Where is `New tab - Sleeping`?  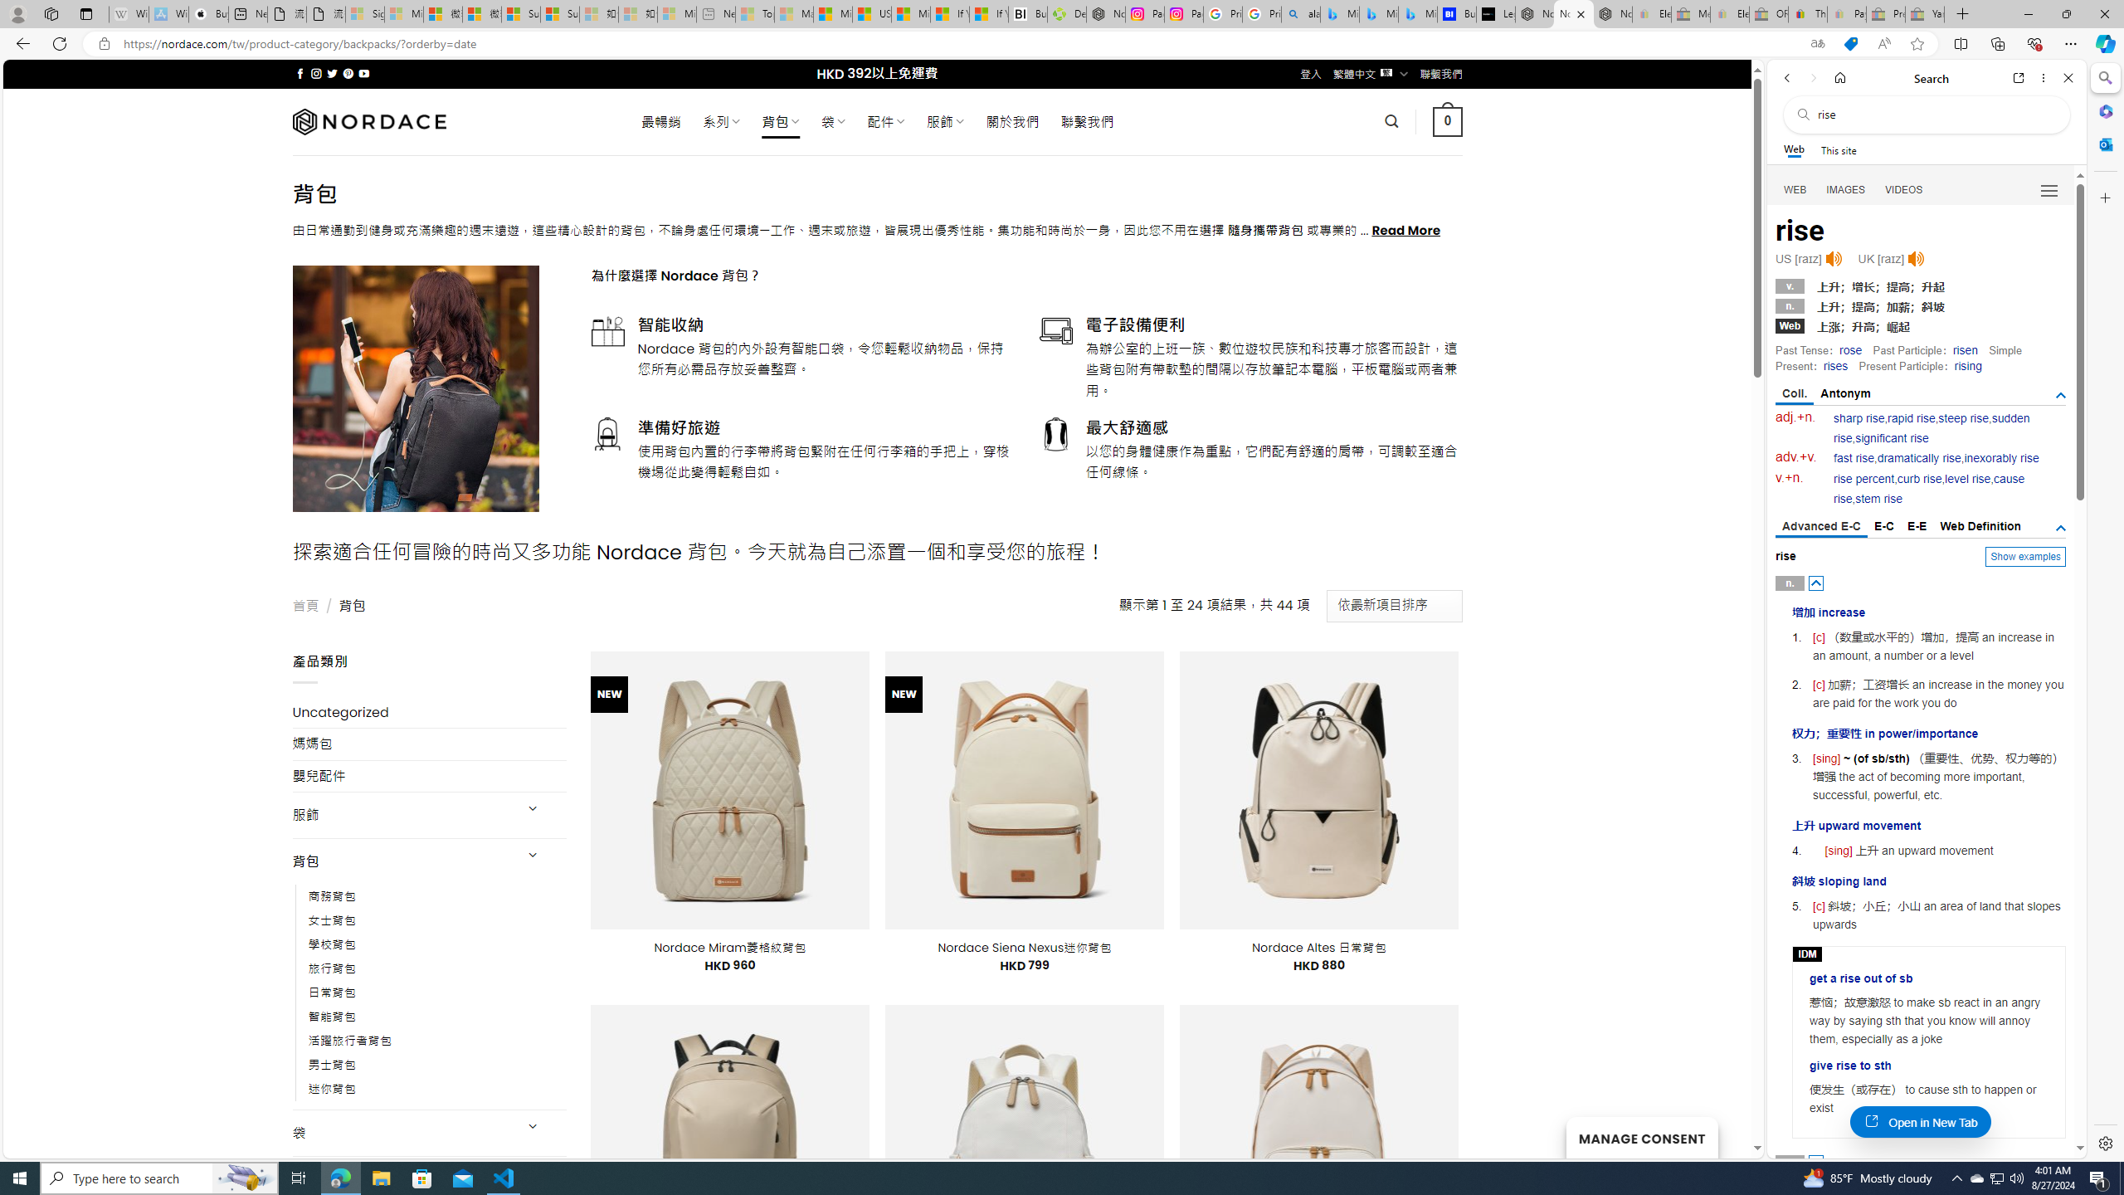
New tab - Sleeping is located at coordinates (717, 14).